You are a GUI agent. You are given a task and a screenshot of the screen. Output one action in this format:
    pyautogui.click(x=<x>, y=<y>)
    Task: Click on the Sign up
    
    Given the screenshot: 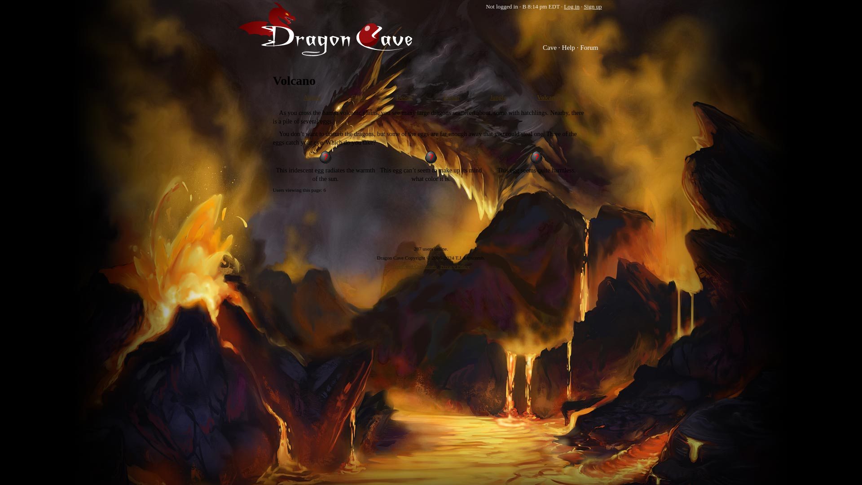 What is the action you would take?
    pyautogui.click(x=593, y=6)
    